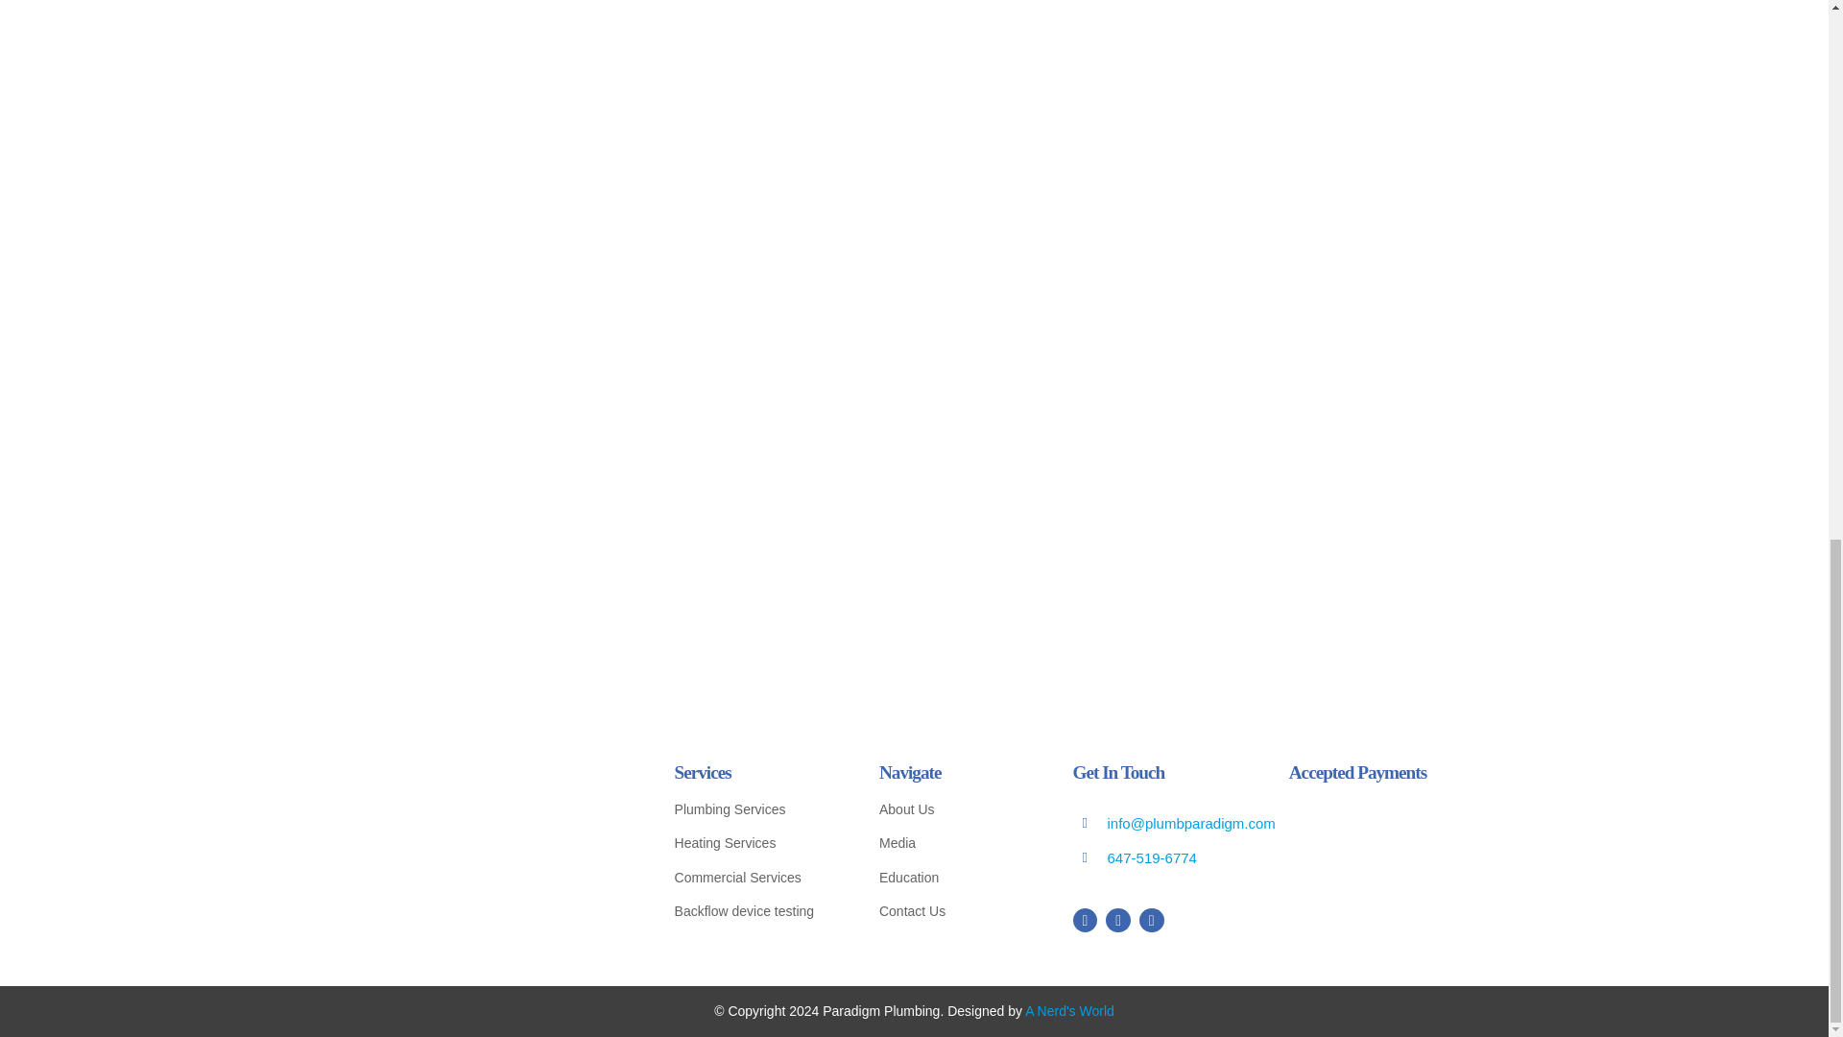 This screenshot has height=1037, width=1843. What do you see at coordinates (1069, 1010) in the screenshot?
I see `A Nerd's World` at bounding box center [1069, 1010].